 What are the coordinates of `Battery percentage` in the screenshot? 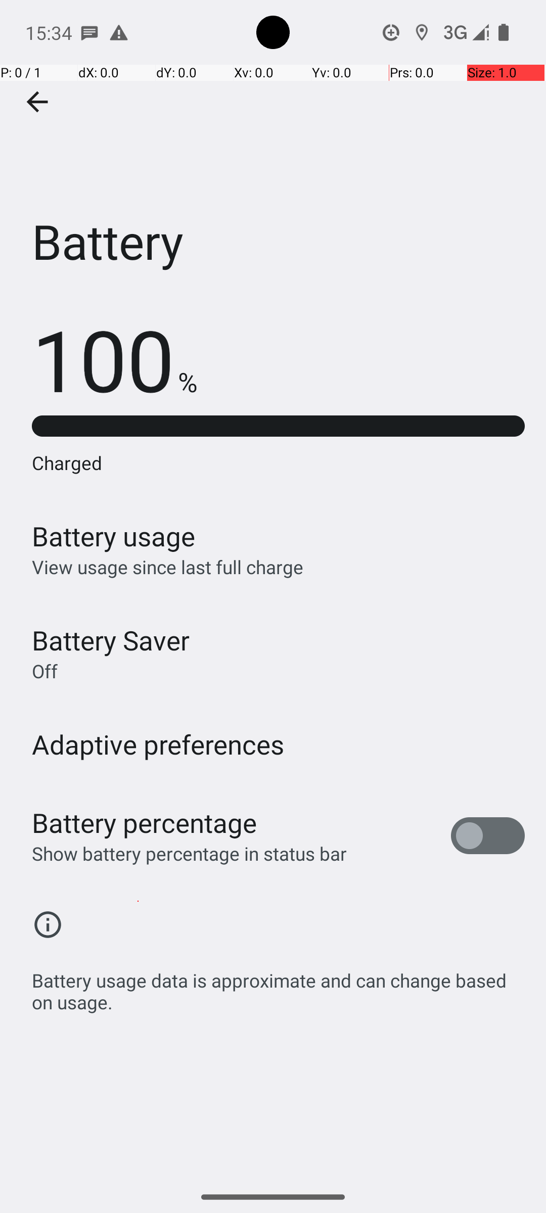 It's located at (145, 823).